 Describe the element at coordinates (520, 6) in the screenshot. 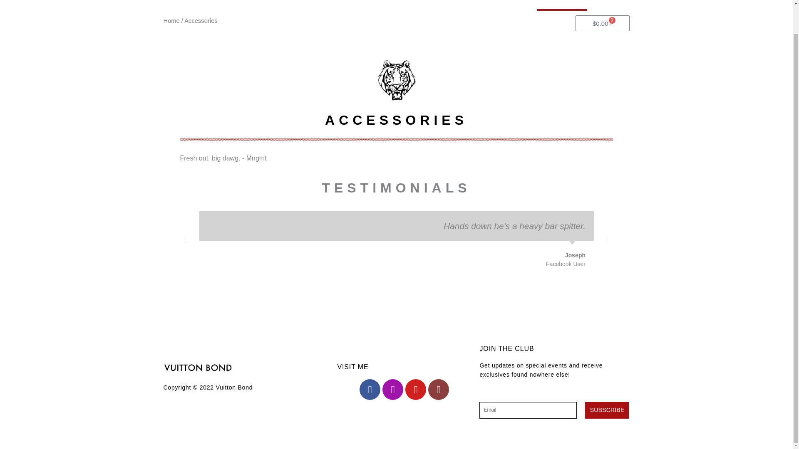

I see `Music` at that location.